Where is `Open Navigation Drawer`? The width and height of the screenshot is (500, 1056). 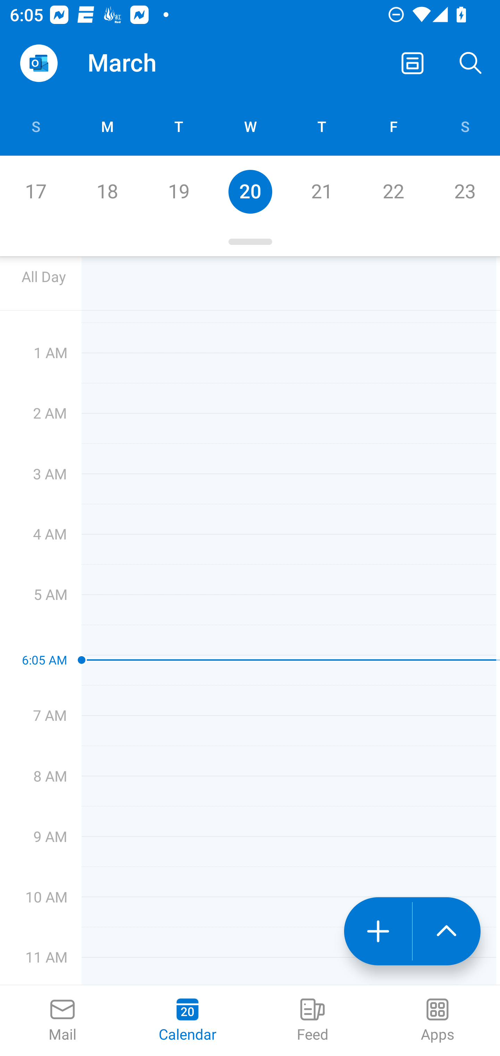
Open Navigation Drawer is located at coordinates (39, 63).